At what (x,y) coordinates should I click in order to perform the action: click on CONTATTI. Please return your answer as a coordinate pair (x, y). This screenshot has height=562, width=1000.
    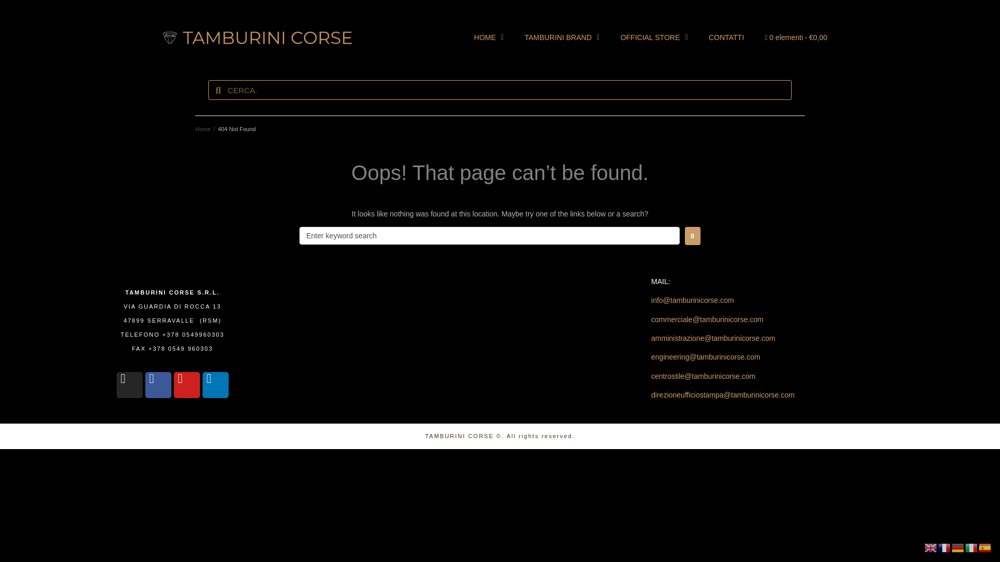
    Looking at the image, I should click on (726, 37).